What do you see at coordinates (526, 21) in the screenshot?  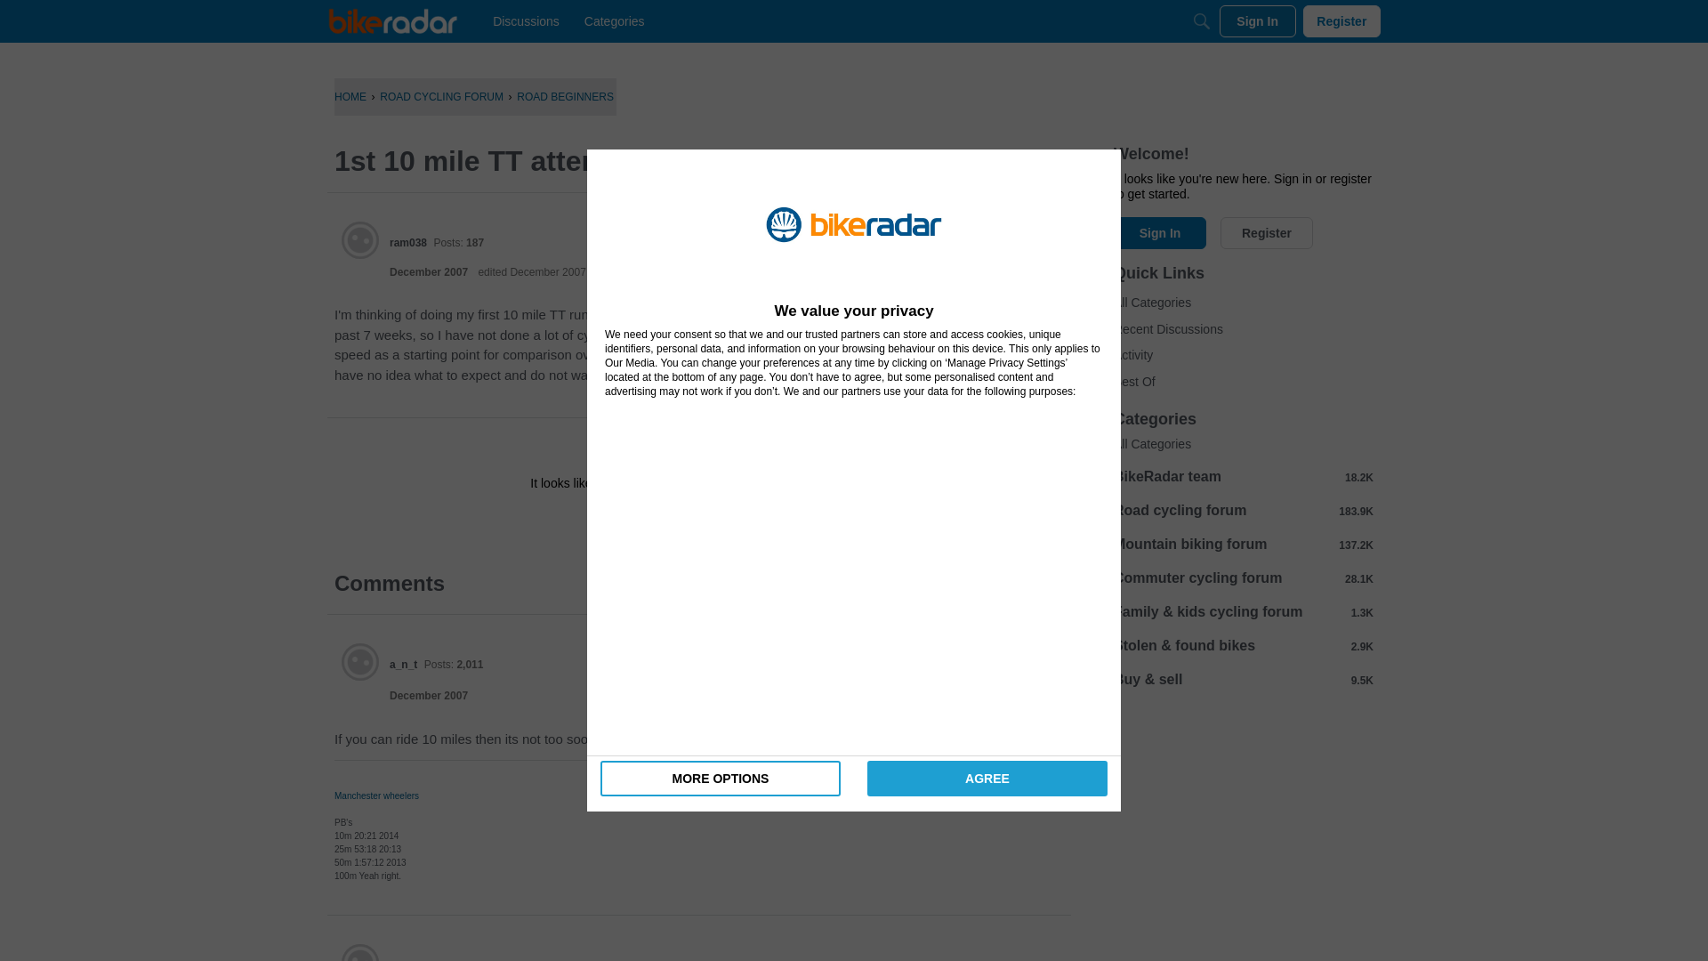 I see `Discussions` at bounding box center [526, 21].